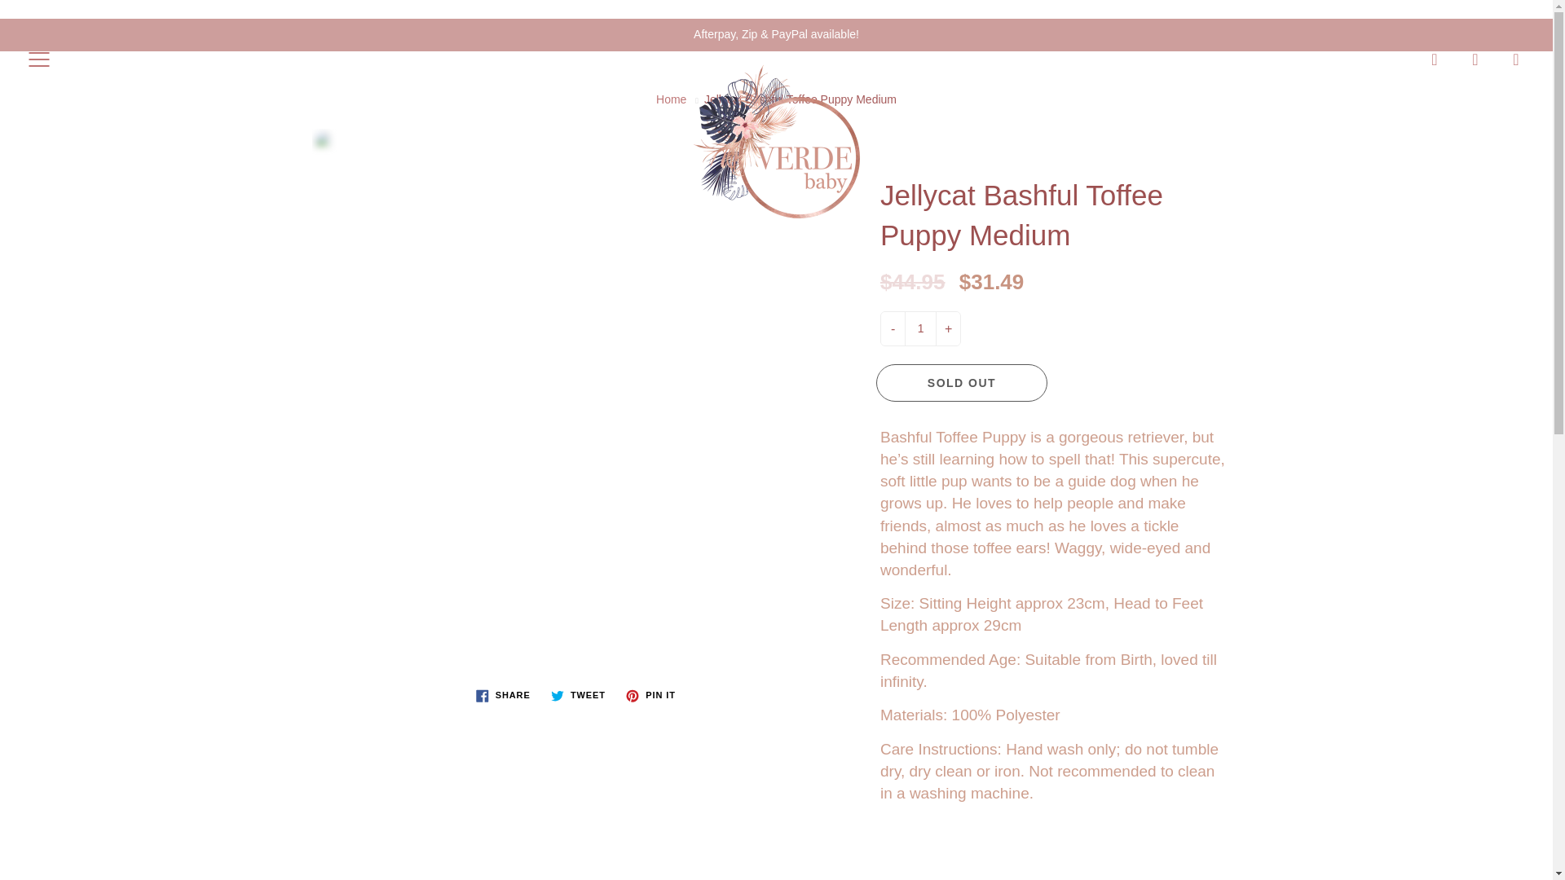 The height and width of the screenshot is (880, 1565). I want to click on You have 0 items in your cart, so click(1516, 59).